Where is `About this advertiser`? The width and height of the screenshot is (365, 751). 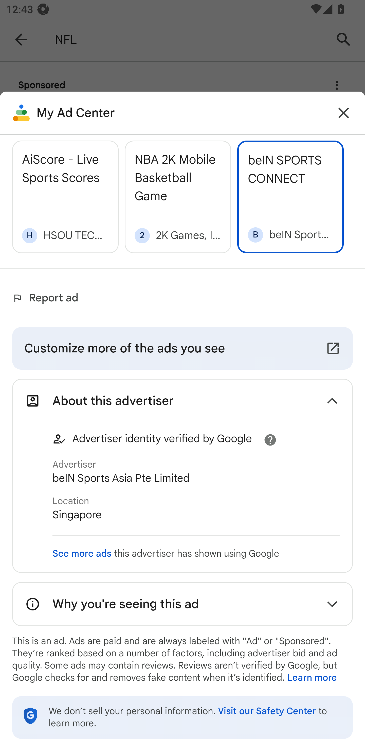
About this advertiser is located at coordinates (182, 400).